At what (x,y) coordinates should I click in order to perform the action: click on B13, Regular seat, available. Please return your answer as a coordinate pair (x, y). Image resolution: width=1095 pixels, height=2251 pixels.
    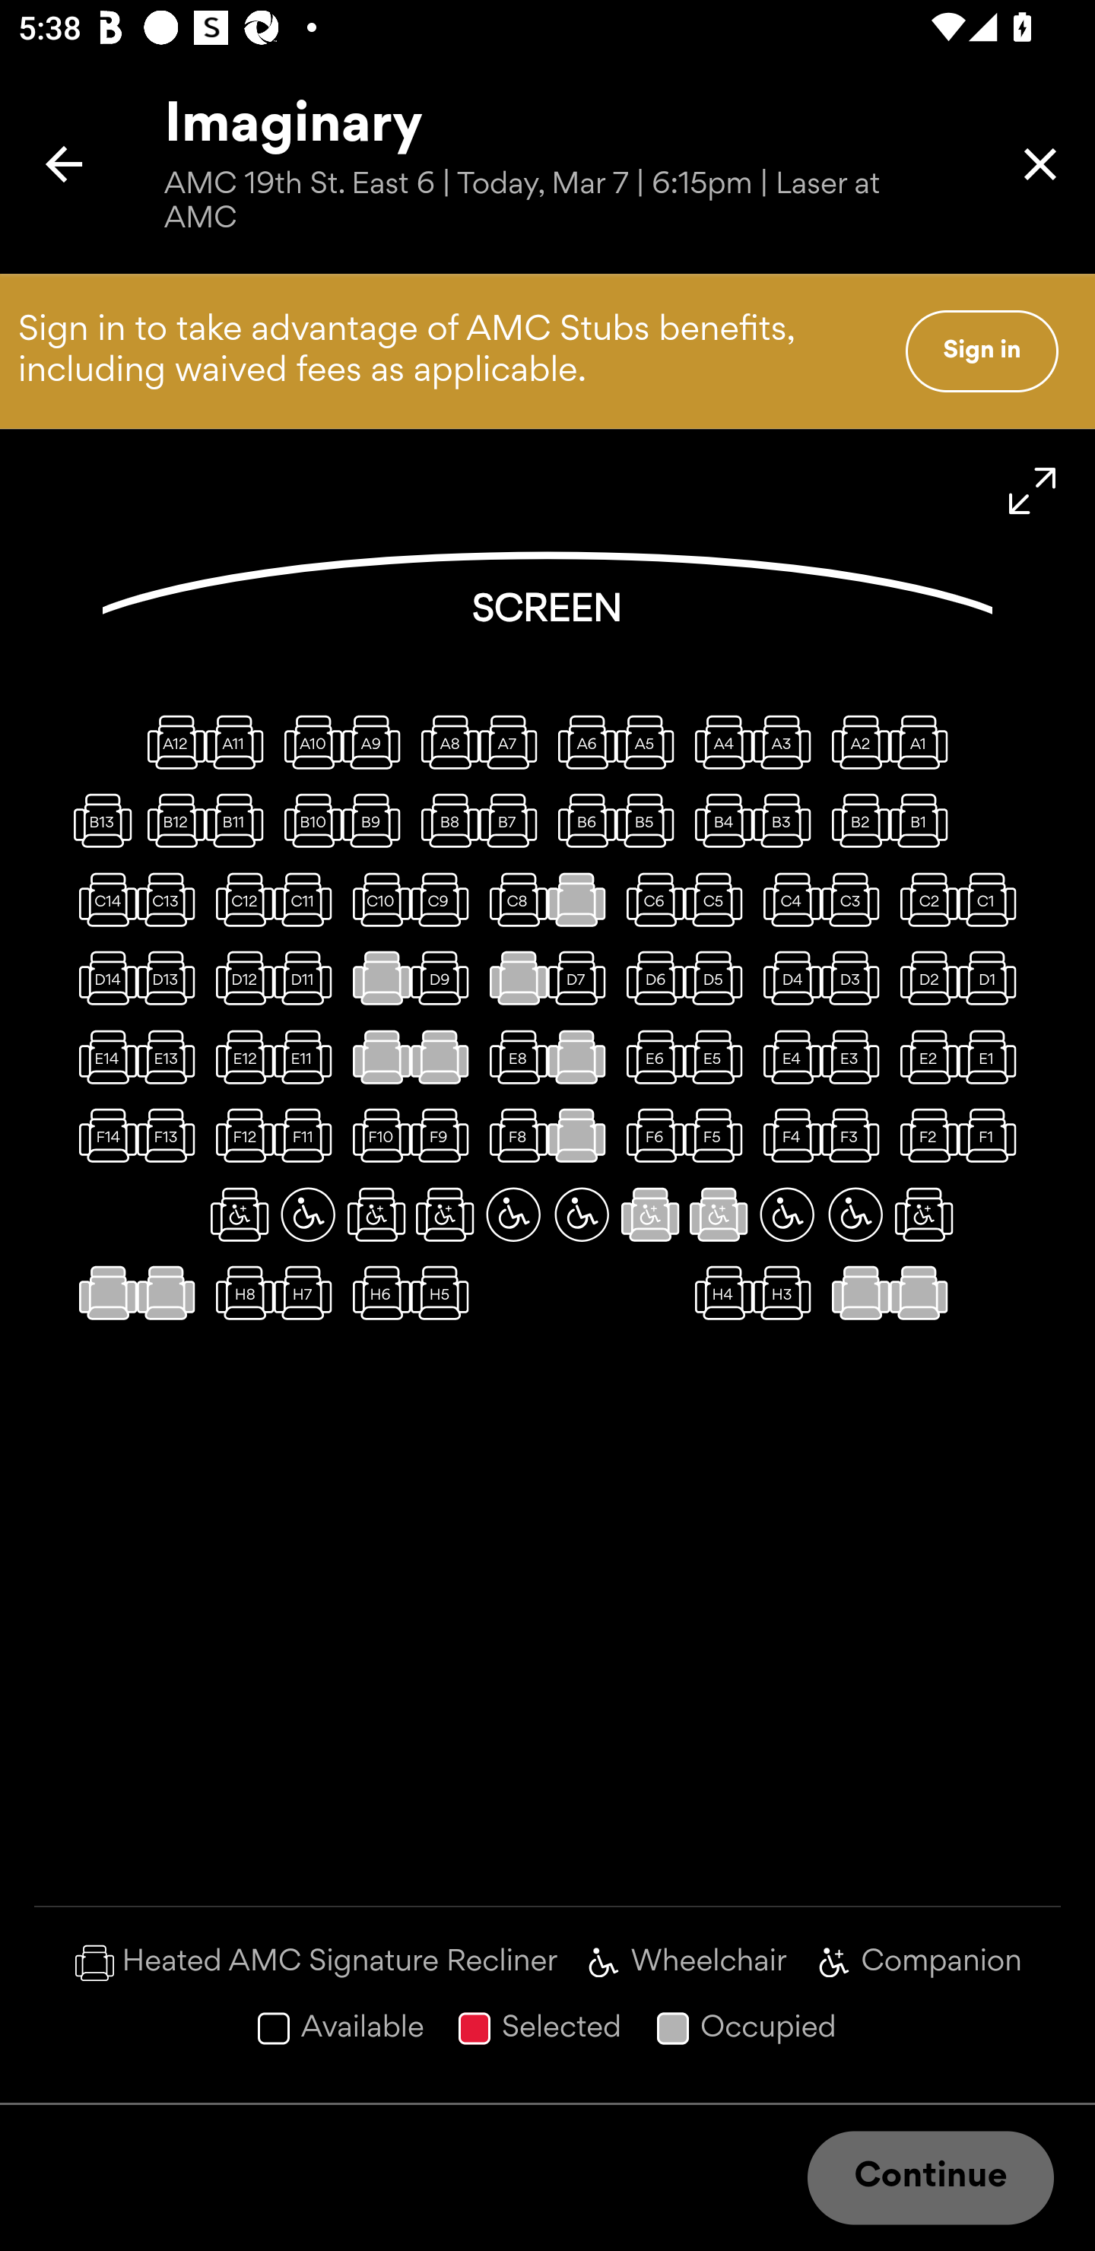
    Looking at the image, I should click on (102, 820).